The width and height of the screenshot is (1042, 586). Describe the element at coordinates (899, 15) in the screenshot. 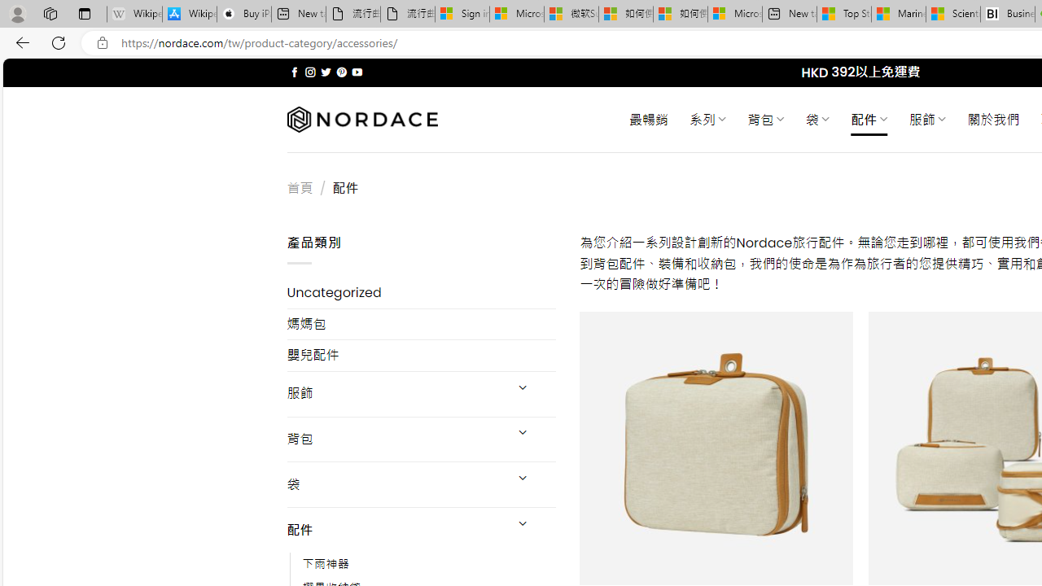

I see `Marine life - MSN` at that location.